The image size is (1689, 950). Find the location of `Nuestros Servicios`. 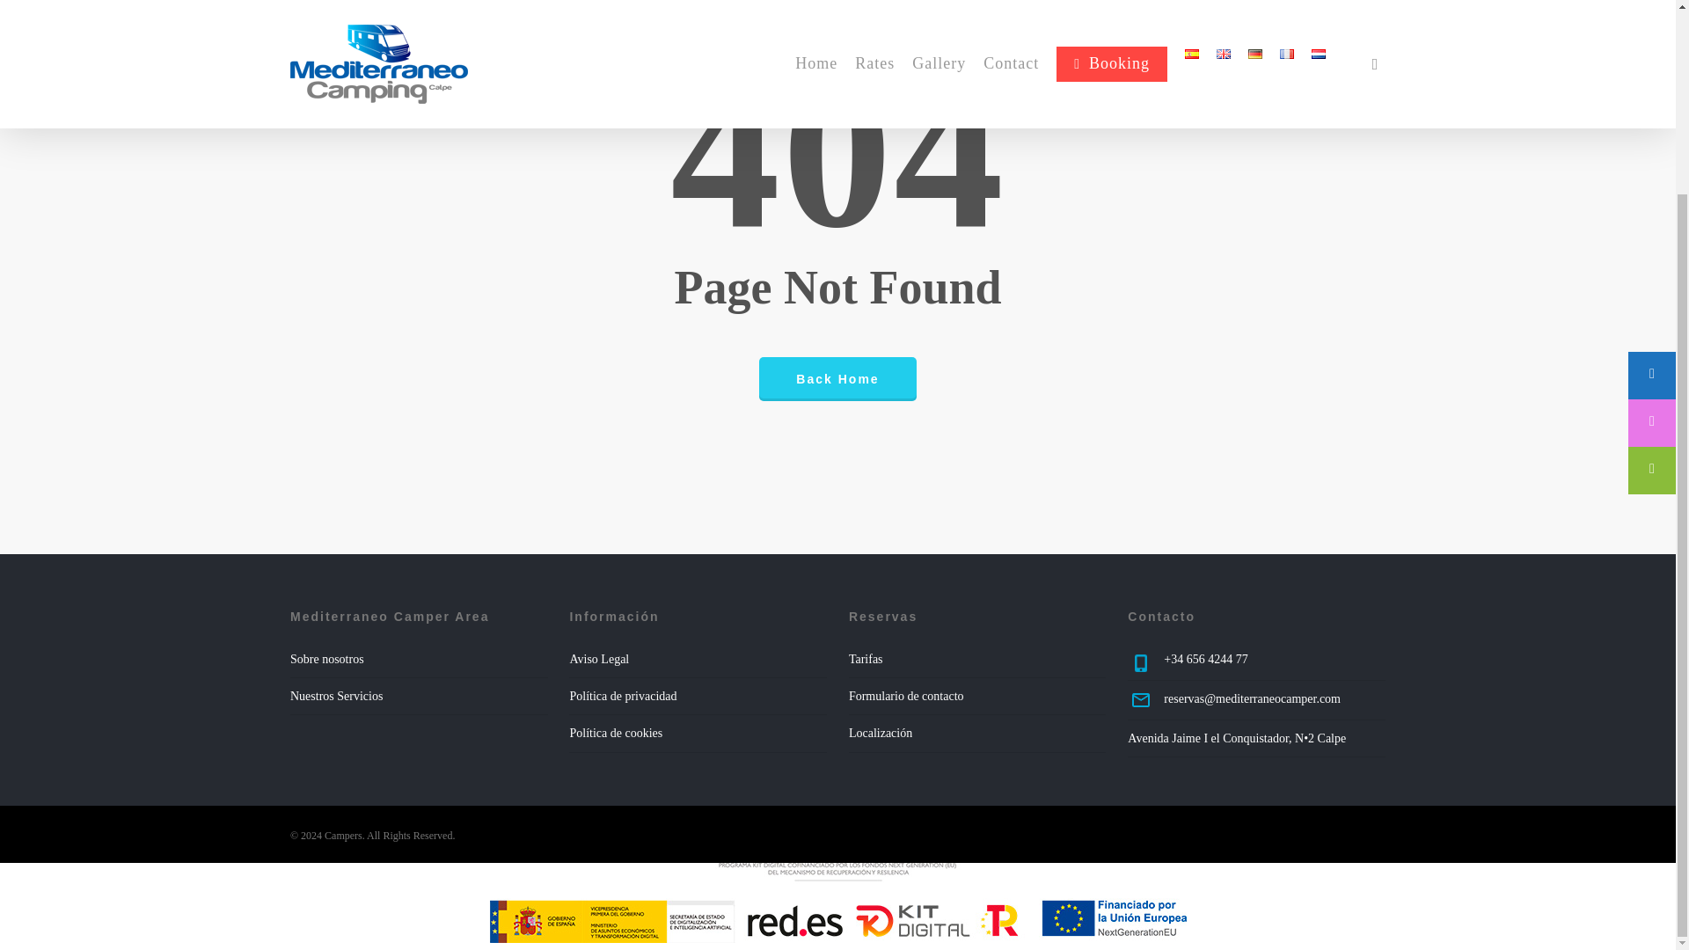

Nuestros Servicios is located at coordinates (336, 697).